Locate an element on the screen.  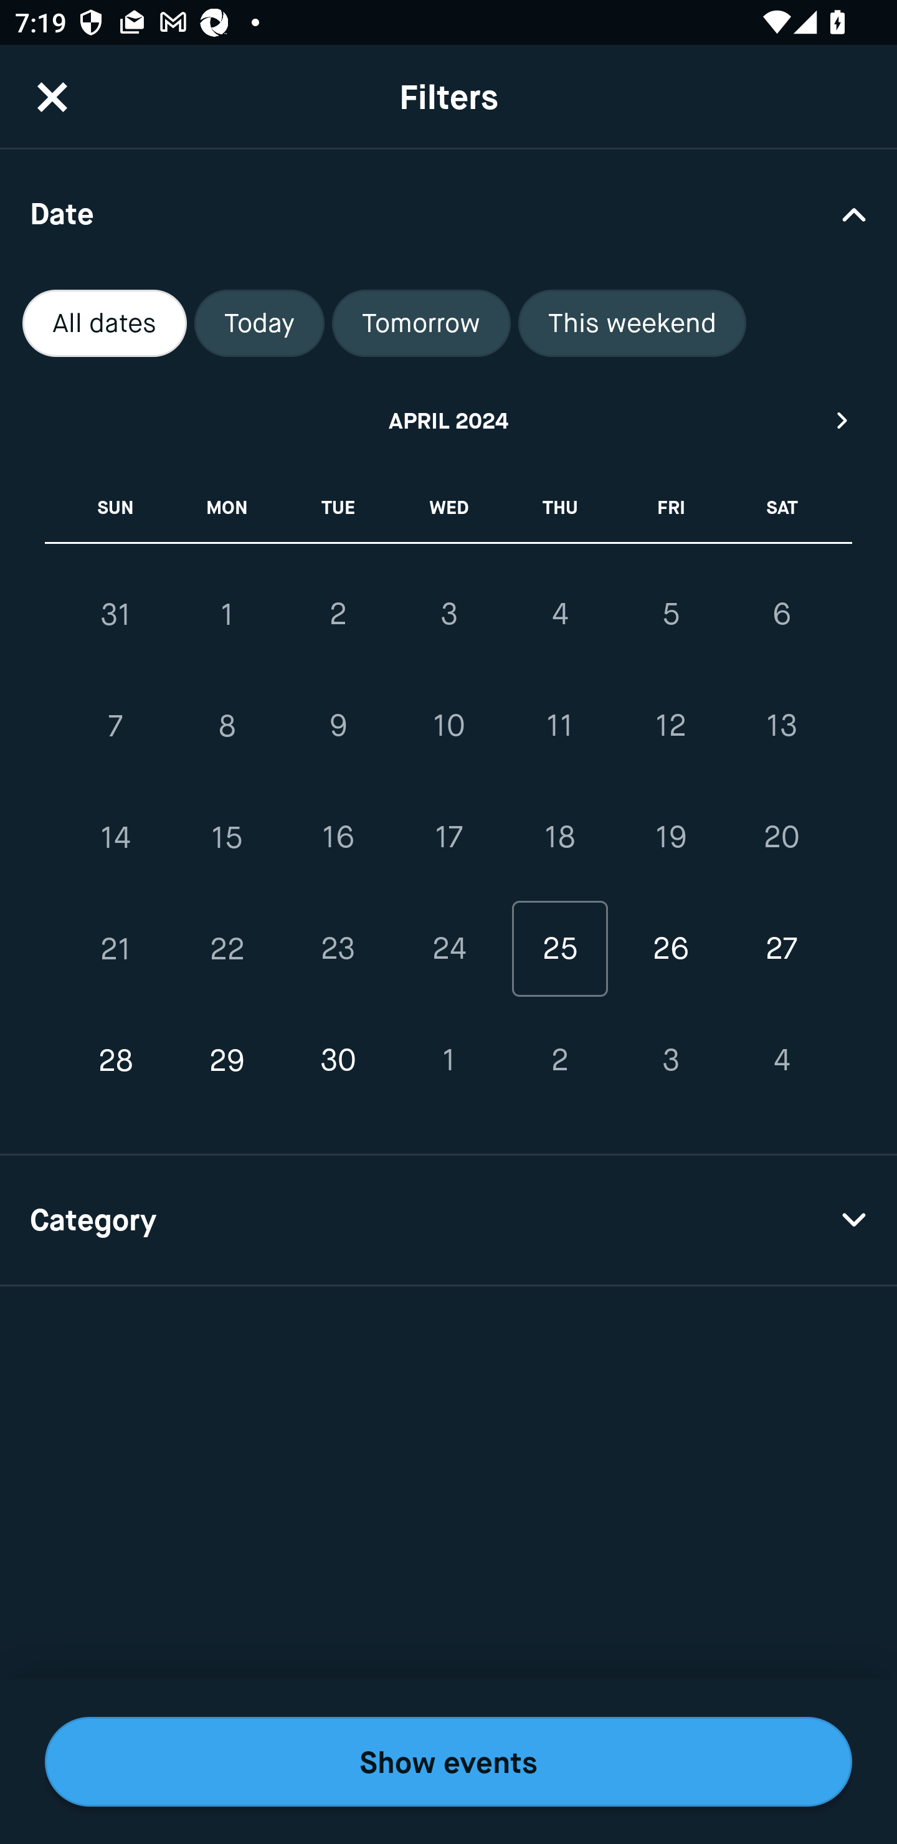
This weekend is located at coordinates (632, 323).